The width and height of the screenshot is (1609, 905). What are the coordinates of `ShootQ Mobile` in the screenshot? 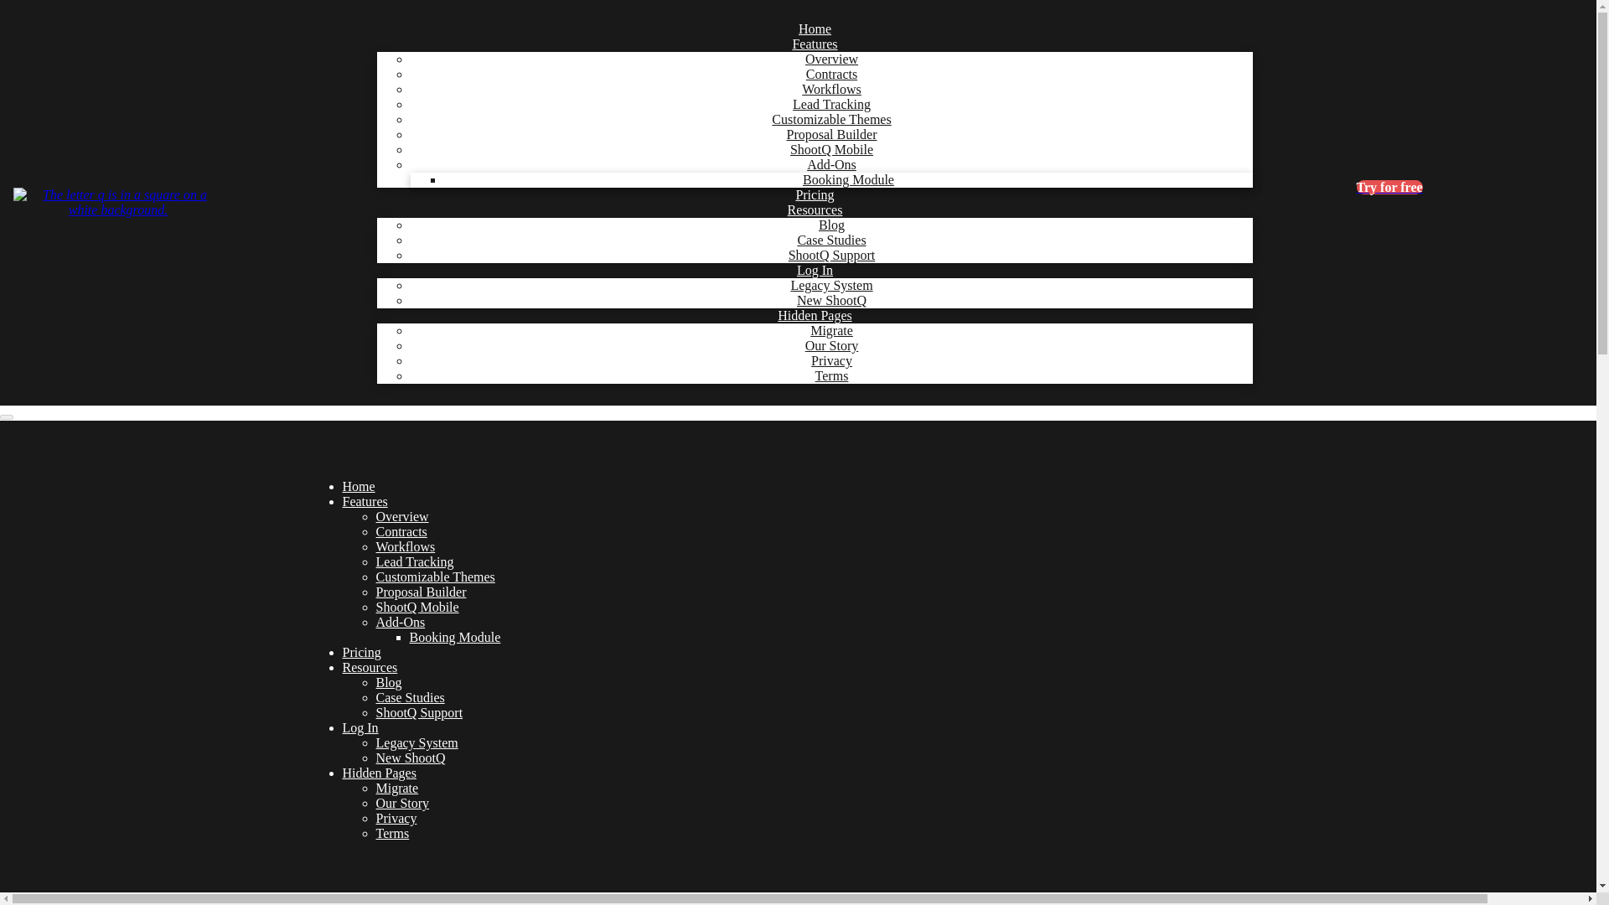 It's located at (416, 607).